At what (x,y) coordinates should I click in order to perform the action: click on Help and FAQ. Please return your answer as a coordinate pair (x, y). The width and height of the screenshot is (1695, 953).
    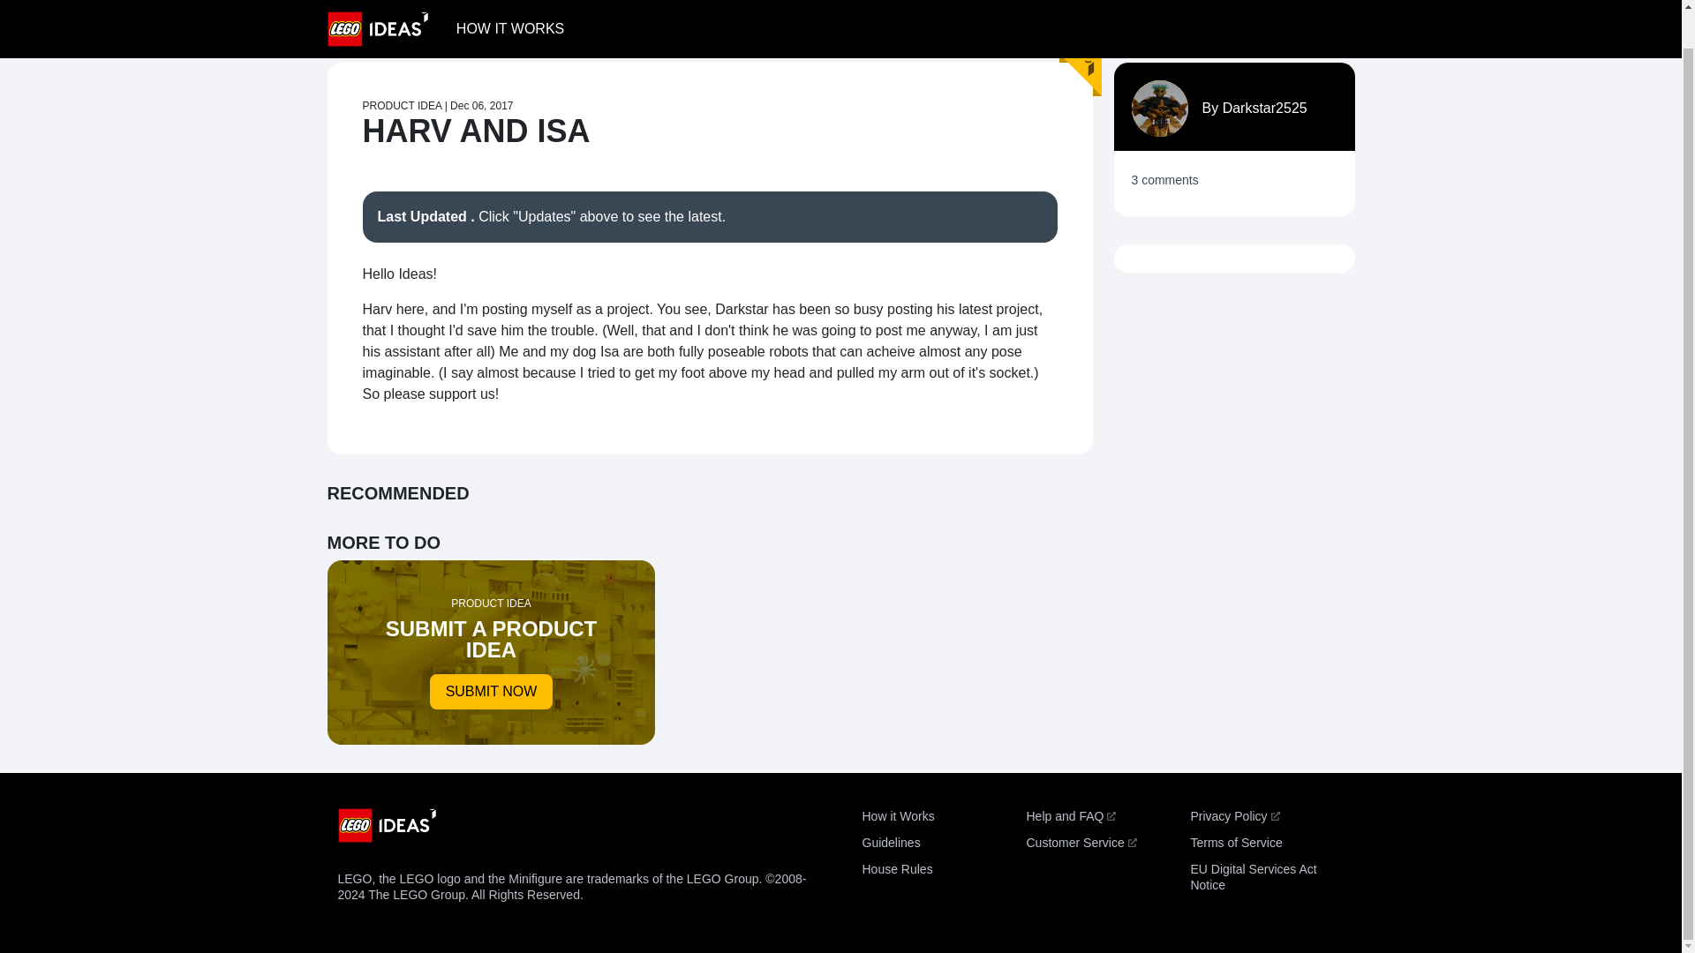
    Looking at the image, I should click on (890, 843).